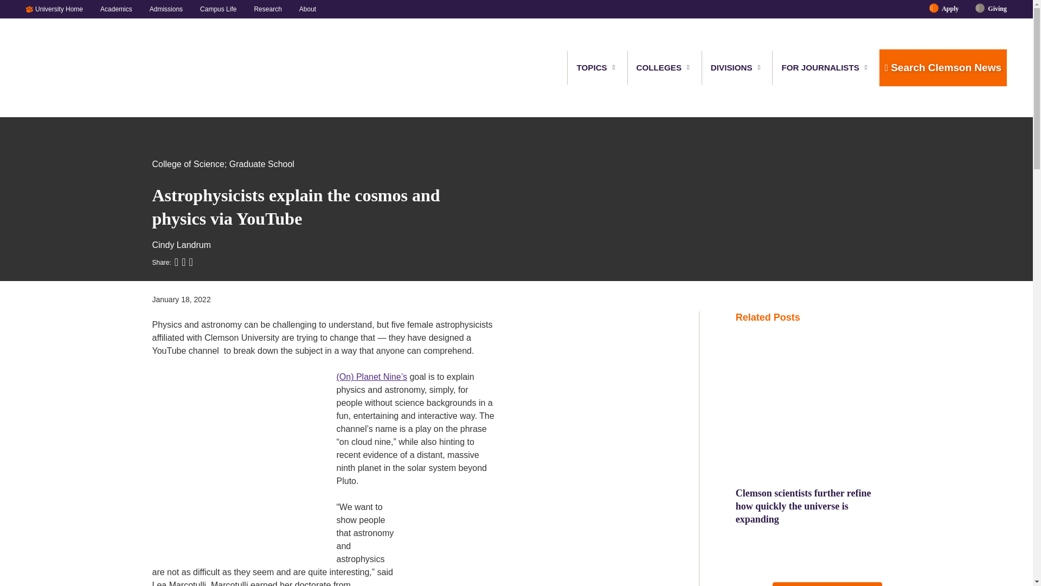 This screenshot has height=586, width=1041. I want to click on COLLEGES, so click(659, 67).